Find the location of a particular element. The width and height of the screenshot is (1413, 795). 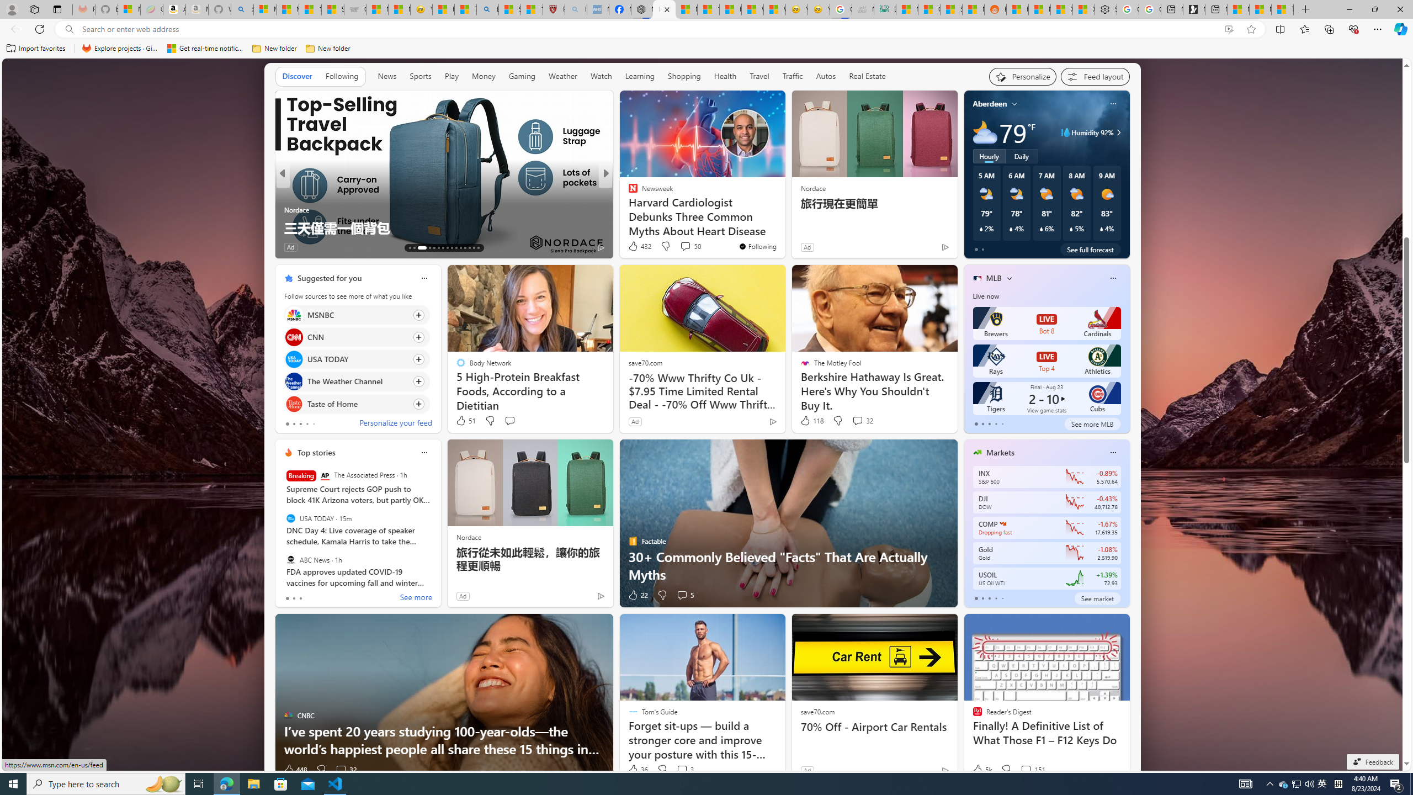

AutomationID: tab-69 is located at coordinates (426, 248).